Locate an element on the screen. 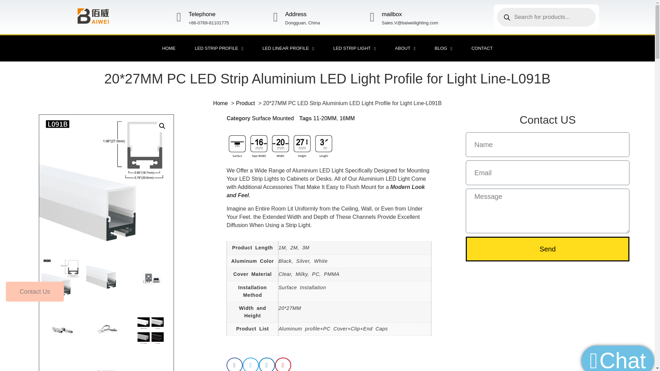 This screenshot has width=660, height=371. HOME is located at coordinates (169, 48).